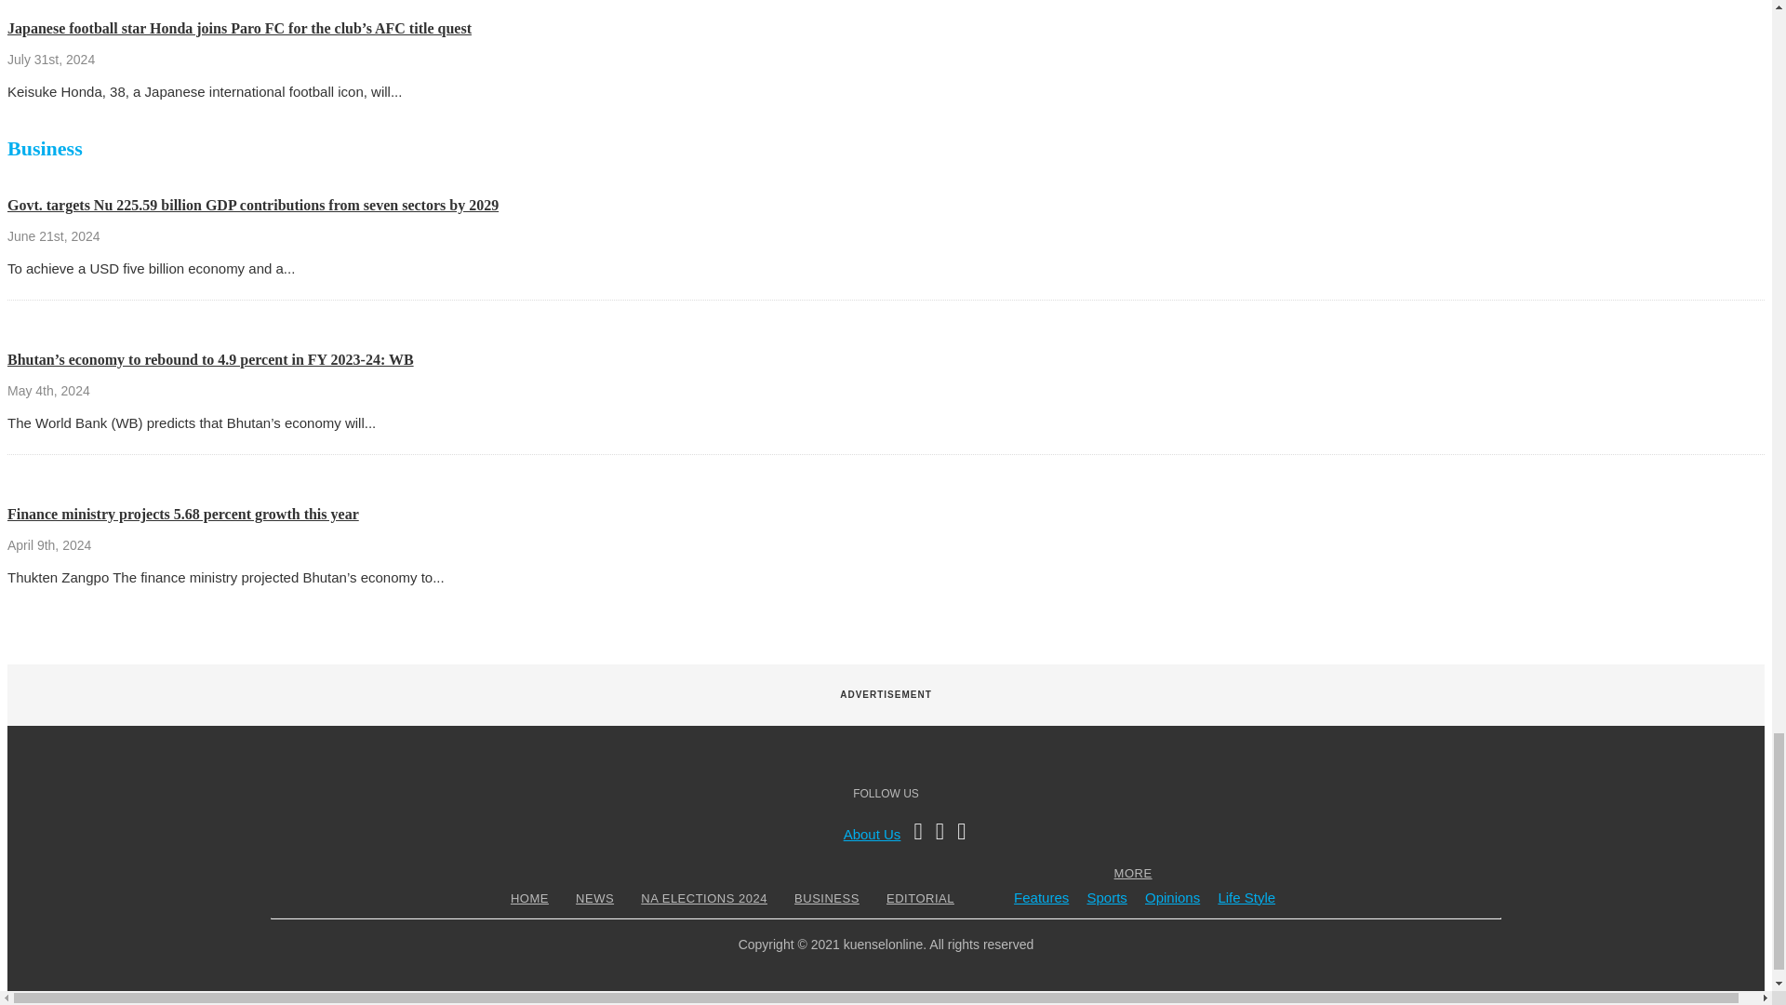 This screenshot has height=1005, width=1786. Describe the element at coordinates (921, 898) in the screenshot. I see `EDITORIAL` at that location.